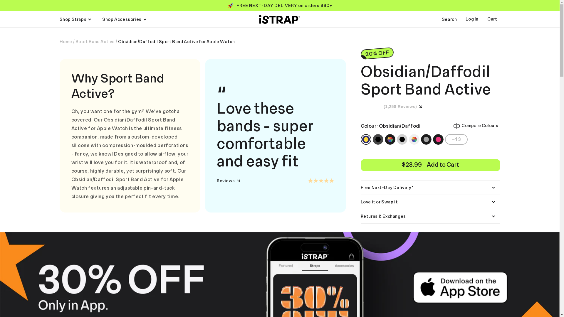 This screenshot has height=317, width=564. I want to click on Compare Colours, so click(476, 126).